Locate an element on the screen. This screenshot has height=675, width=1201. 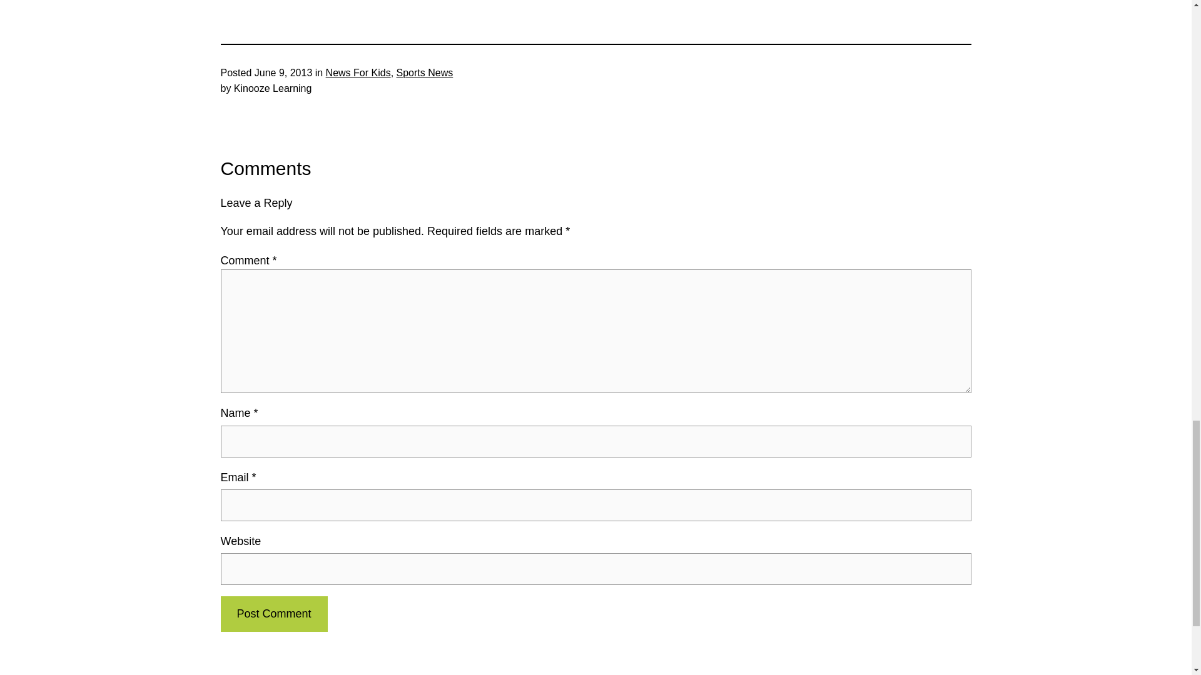
Post Comment is located at coordinates (273, 614).